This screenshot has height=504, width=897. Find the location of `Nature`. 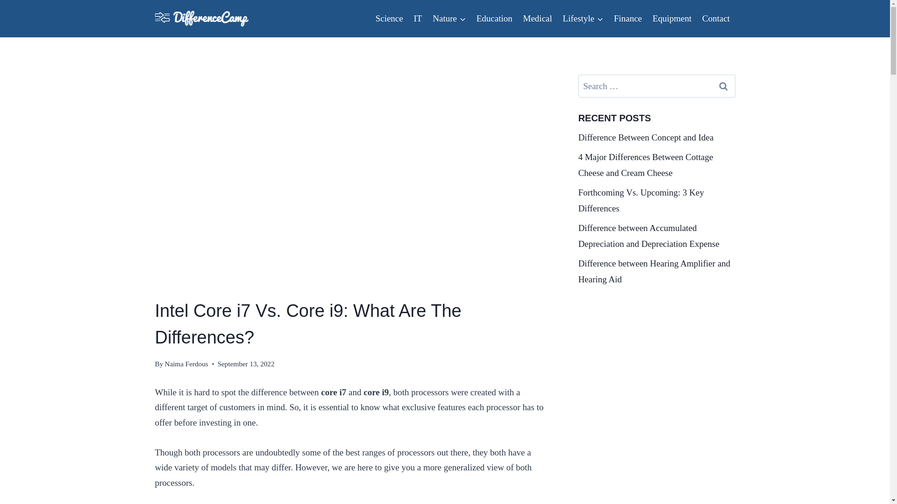

Nature is located at coordinates (449, 18).